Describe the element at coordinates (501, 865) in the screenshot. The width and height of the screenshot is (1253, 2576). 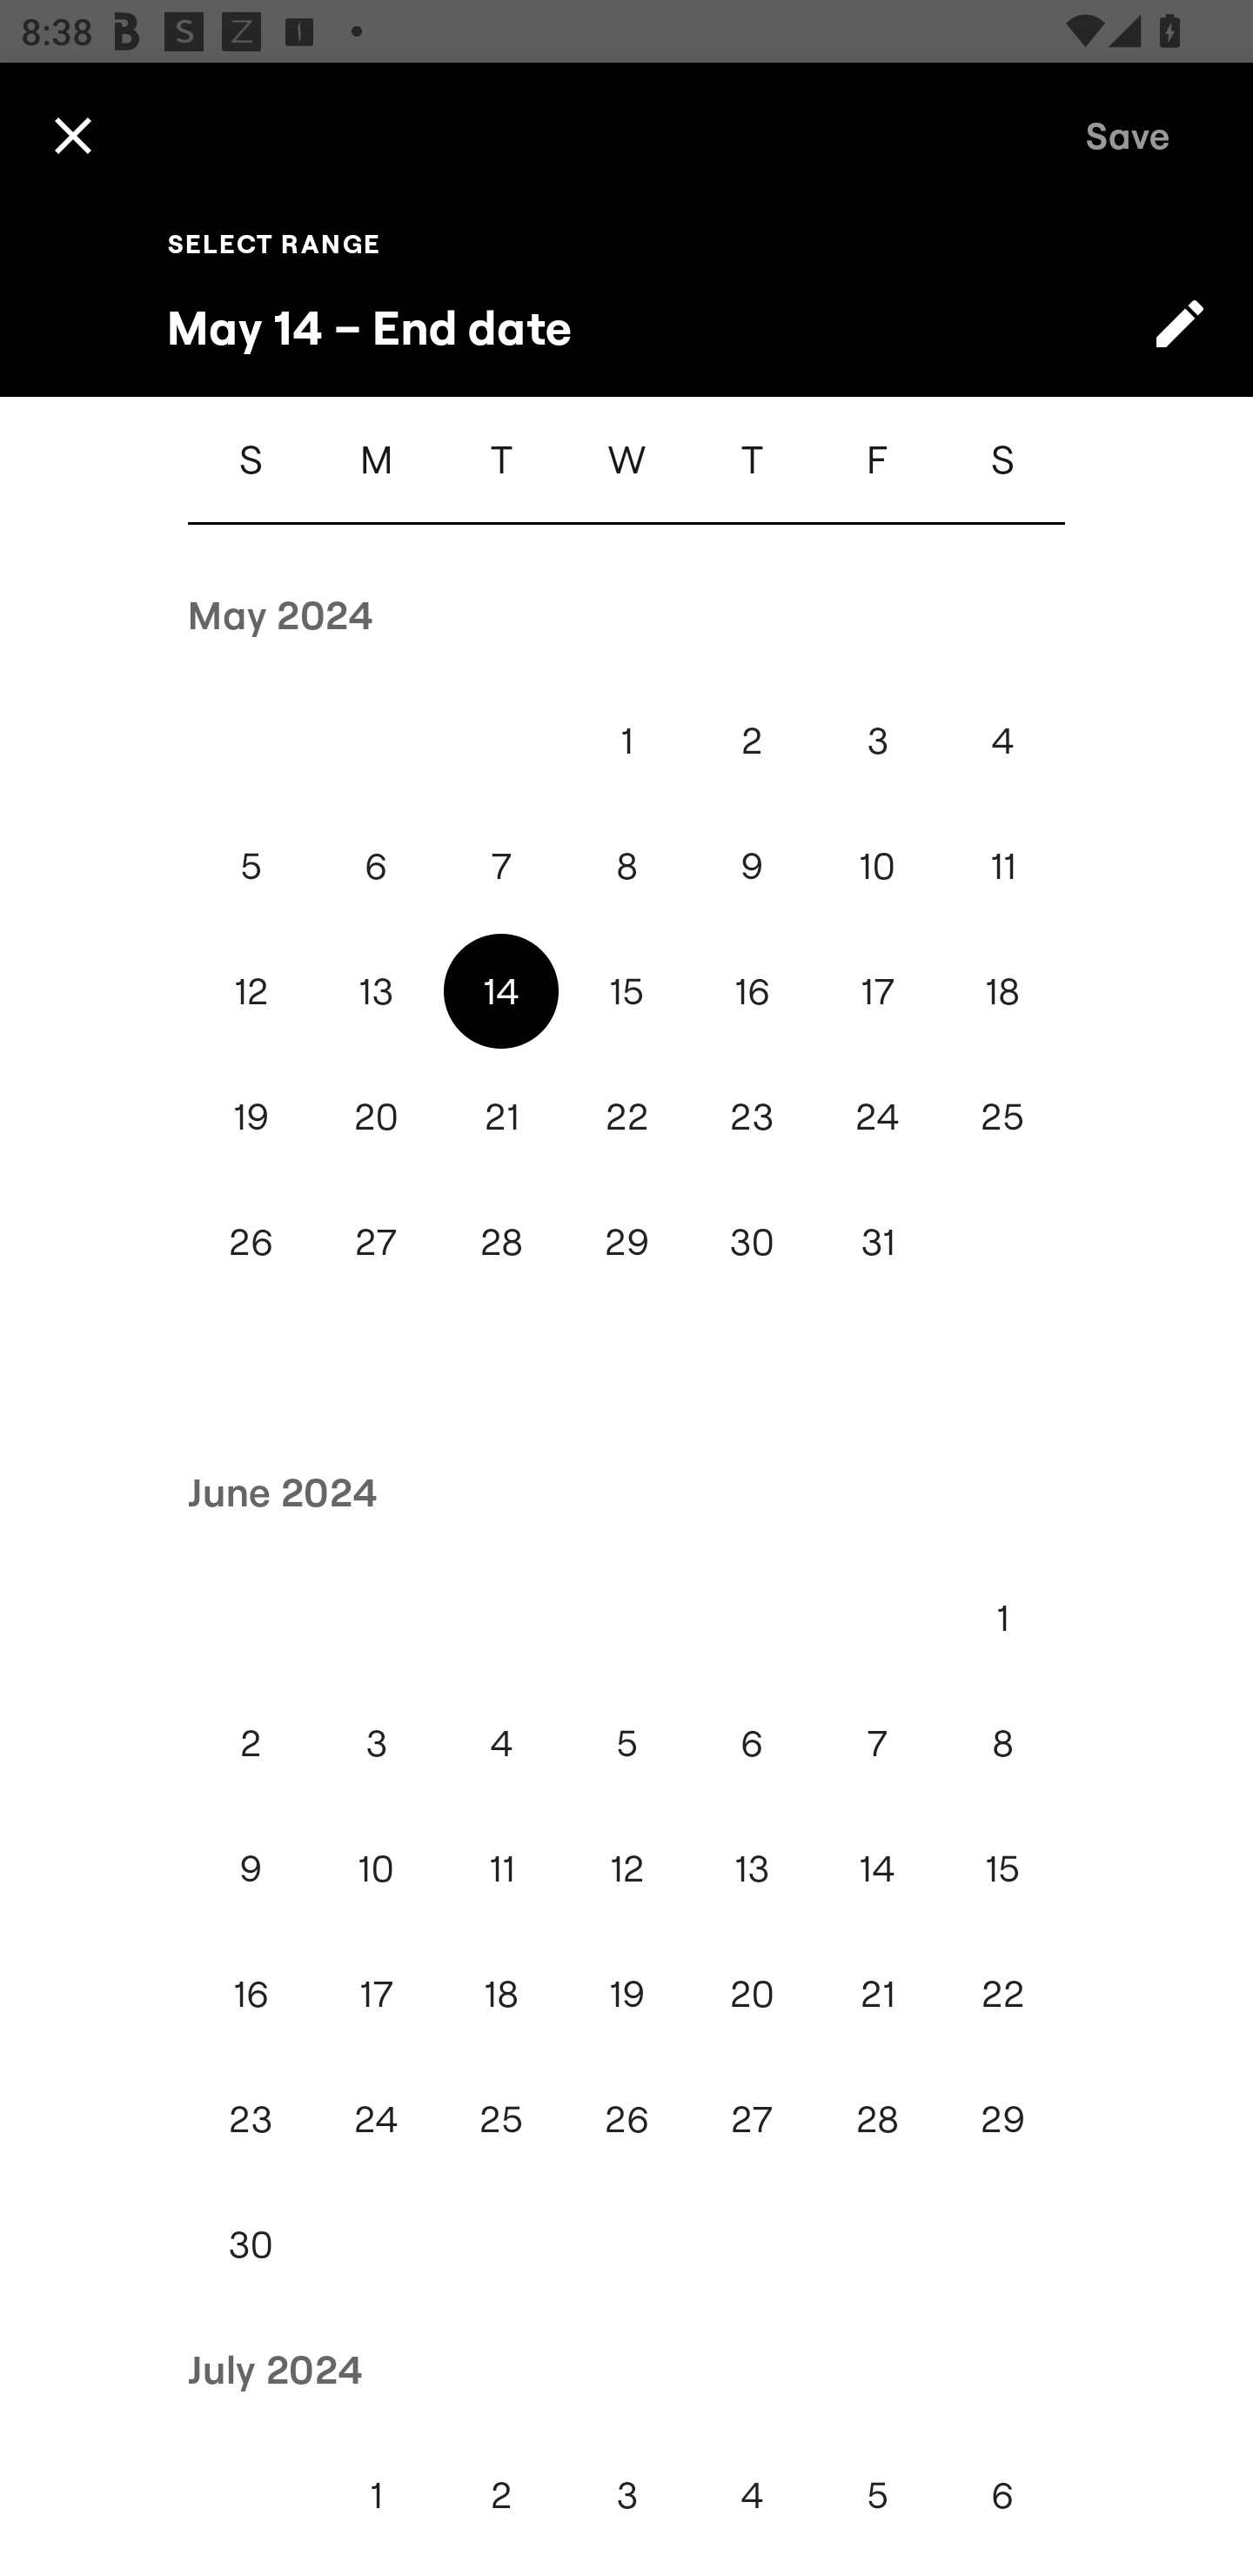
I see `7 Tue, May 7` at that location.